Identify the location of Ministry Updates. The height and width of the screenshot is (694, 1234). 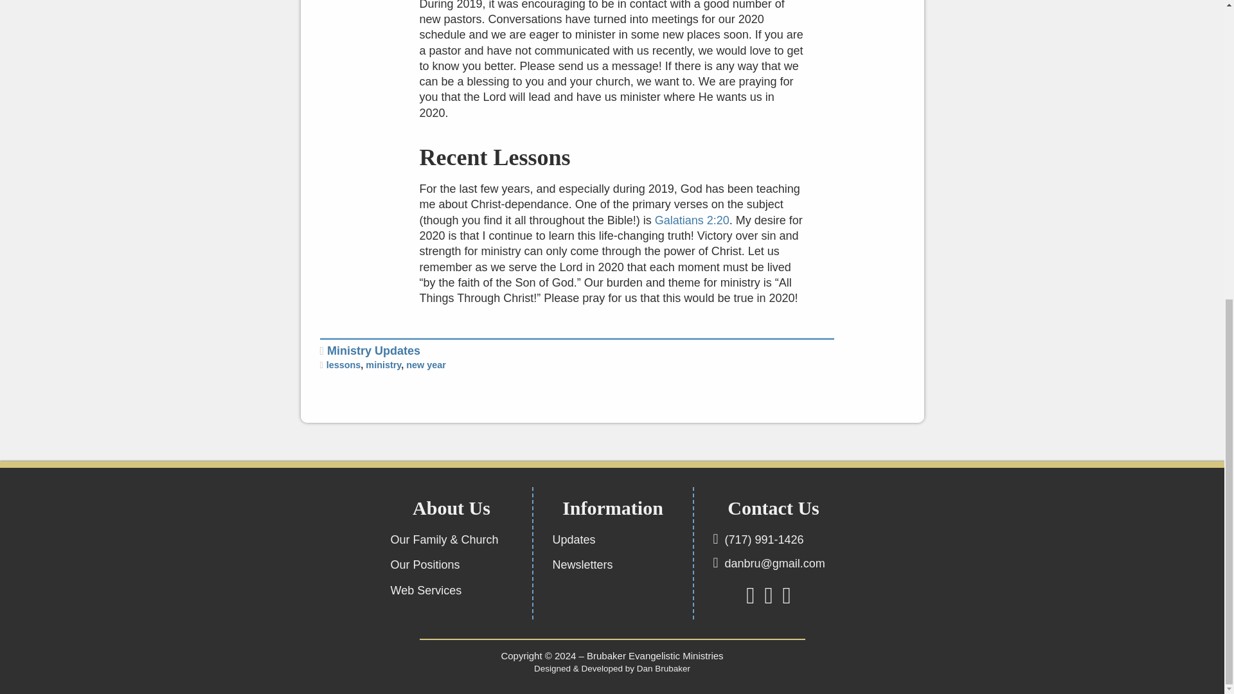
(373, 351).